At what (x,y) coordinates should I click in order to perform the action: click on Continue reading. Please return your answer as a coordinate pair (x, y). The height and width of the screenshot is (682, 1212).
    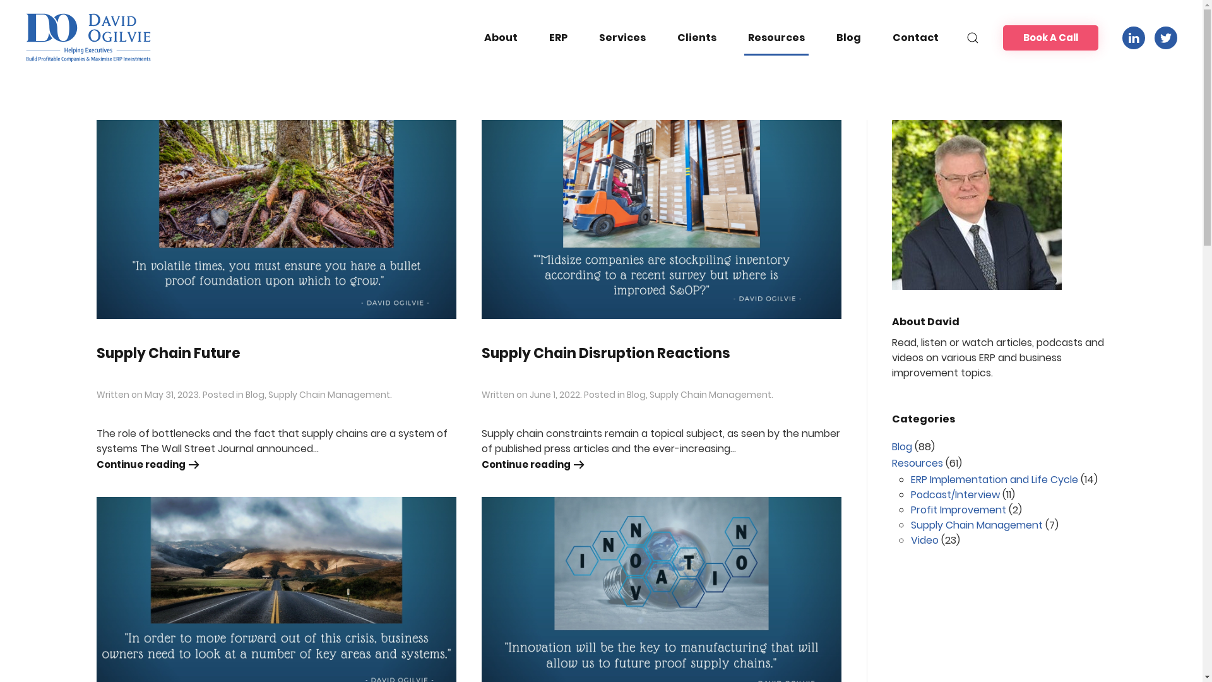
    Looking at the image, I should click on (534, 465).